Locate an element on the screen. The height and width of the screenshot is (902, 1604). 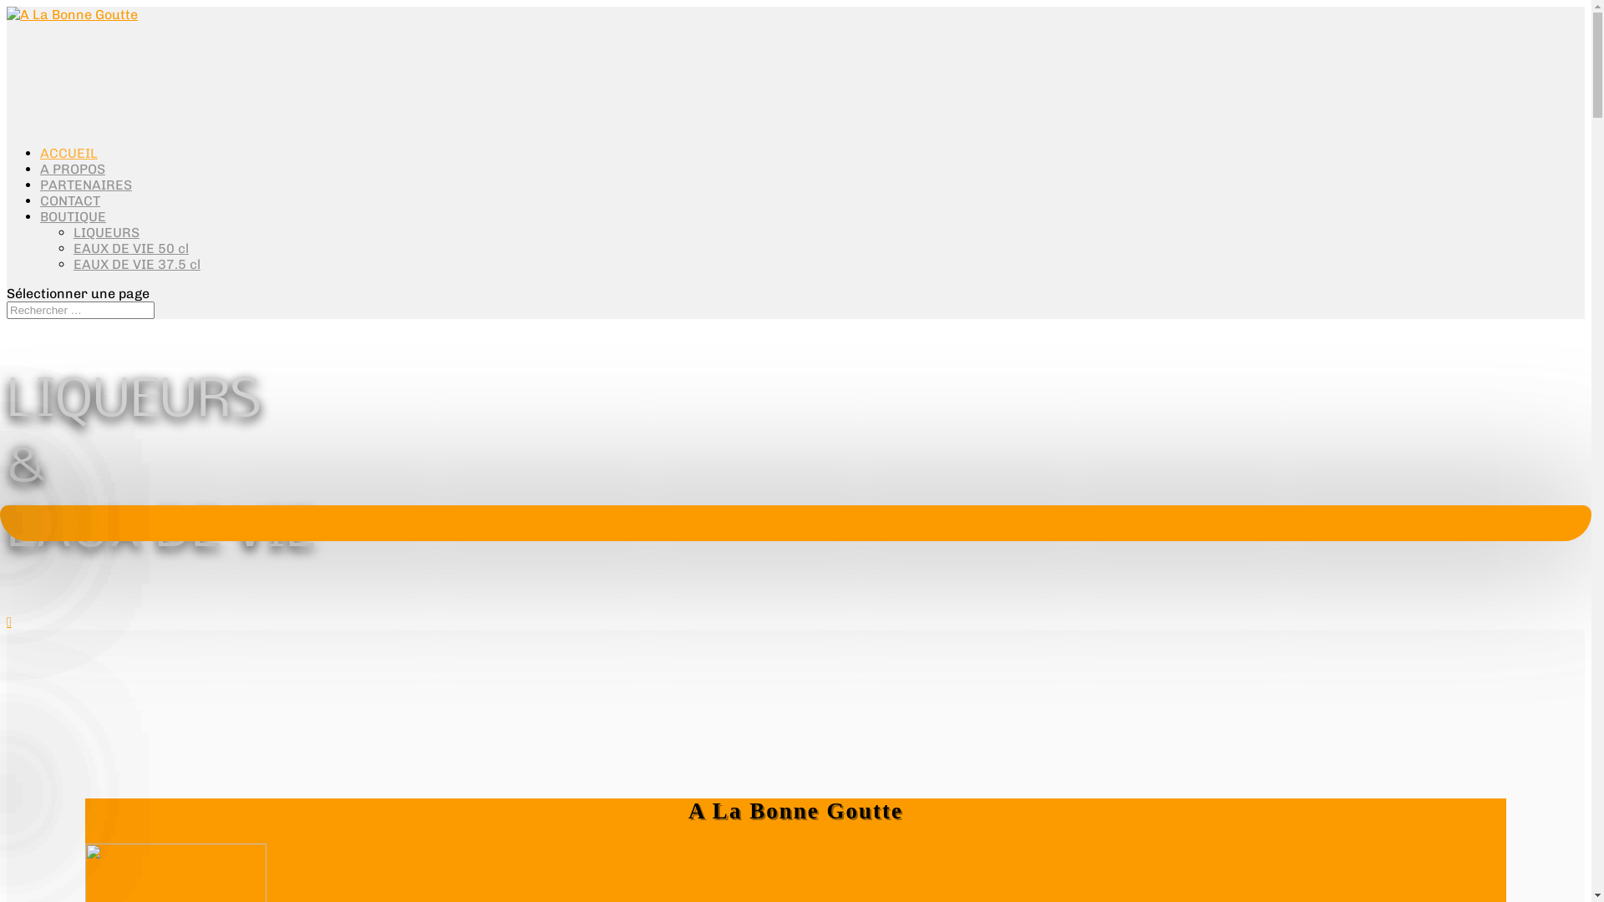
Rechercher: is located at coordinates (80, 311).